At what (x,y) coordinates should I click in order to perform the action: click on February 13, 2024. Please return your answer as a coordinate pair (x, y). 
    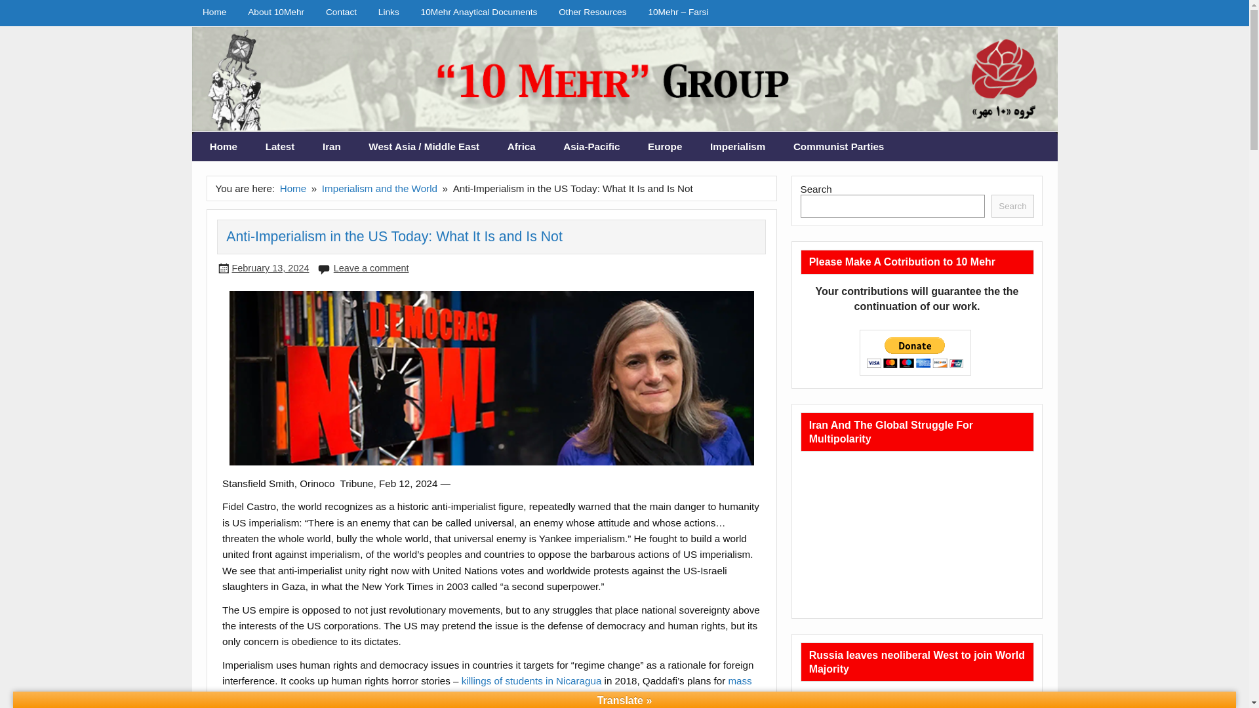
    Looking at the image, I should click on (270, 267).